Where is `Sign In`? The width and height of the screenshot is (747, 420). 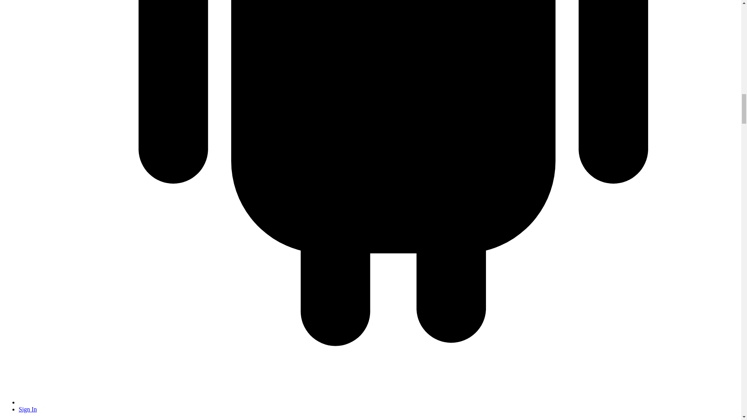 Sign In is located at coordinates (28, 409).